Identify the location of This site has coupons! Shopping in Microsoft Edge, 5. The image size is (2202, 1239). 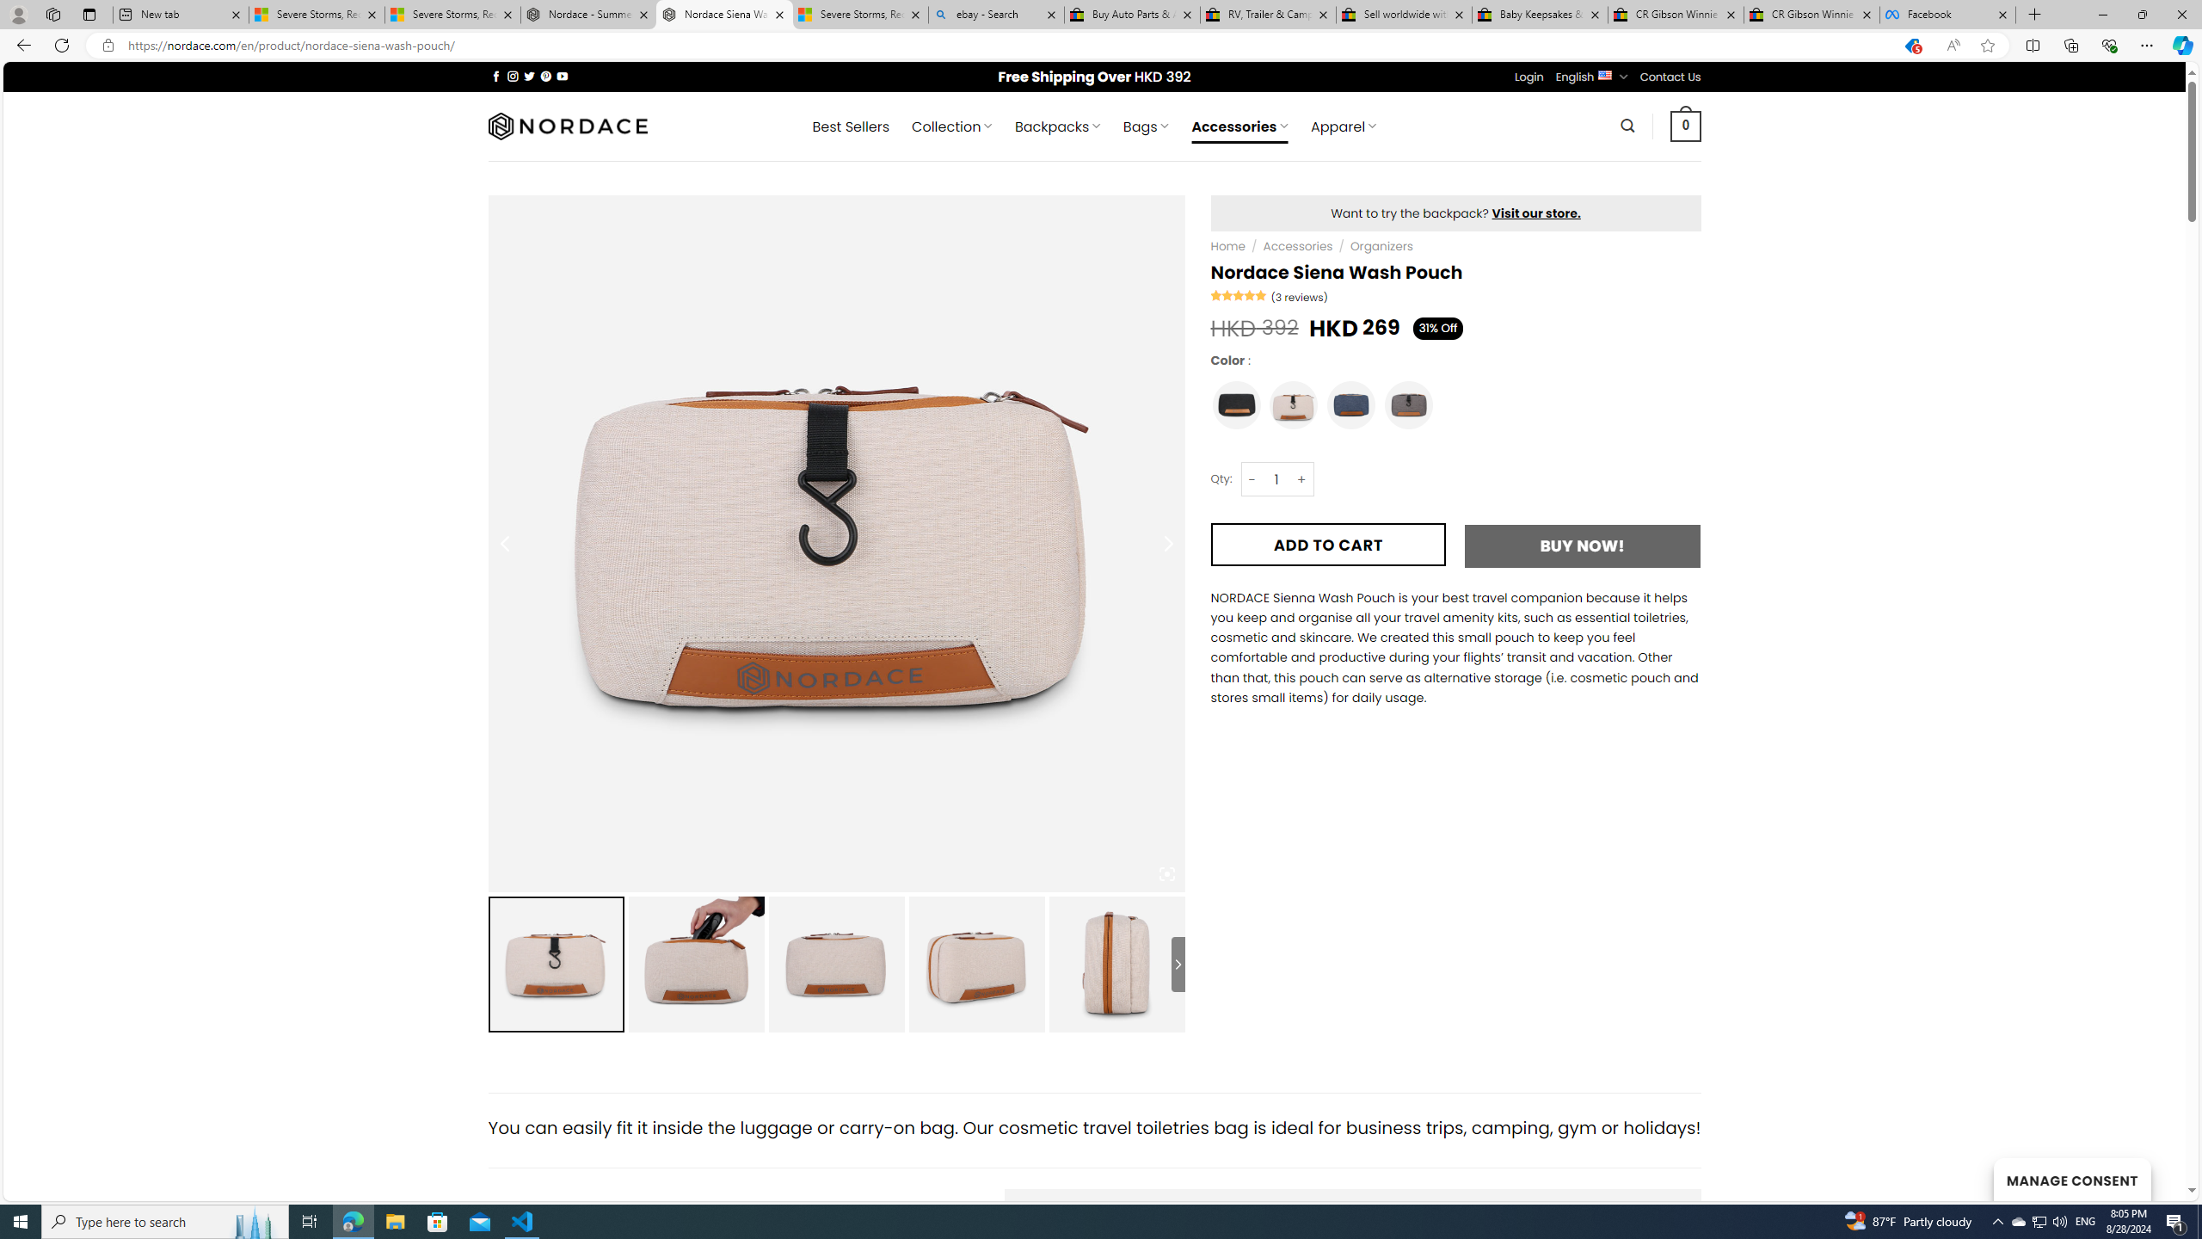
(1911, 46).